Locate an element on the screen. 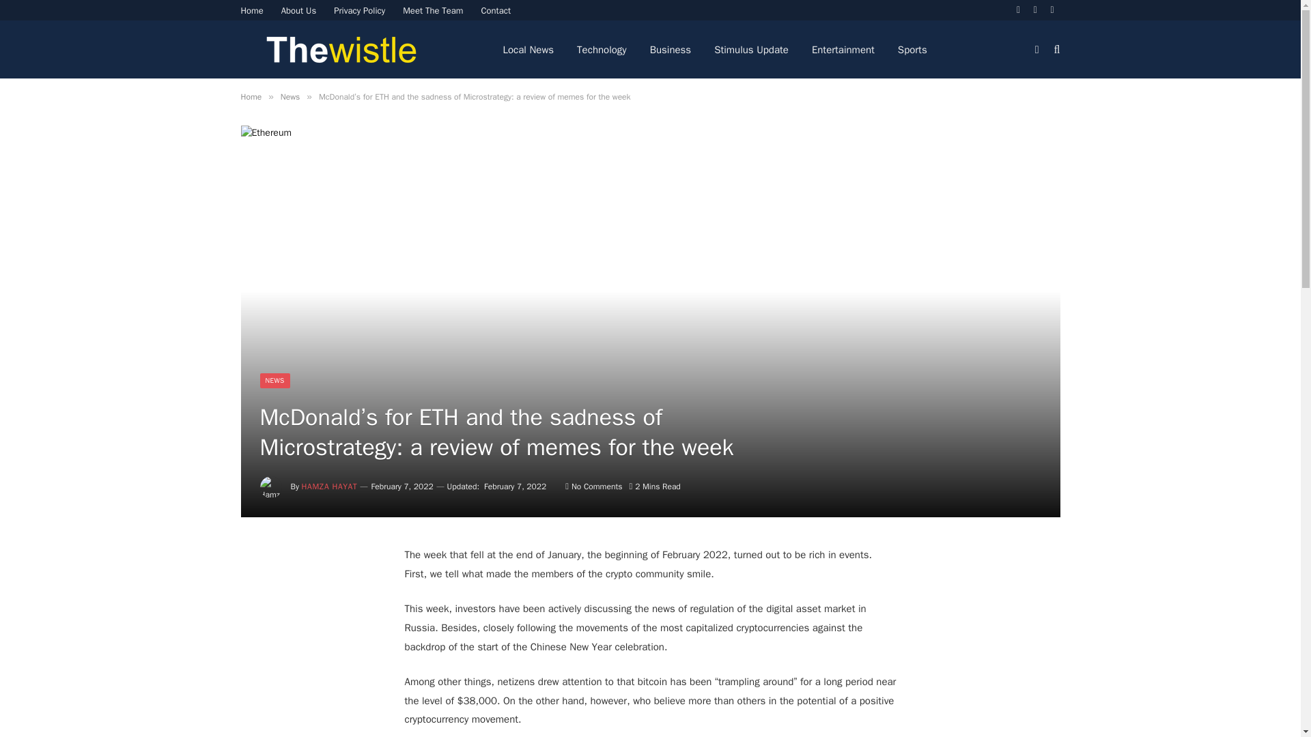 The height and width of the screenshot is (737, 1311). Home is located at coordinates (252, 10).